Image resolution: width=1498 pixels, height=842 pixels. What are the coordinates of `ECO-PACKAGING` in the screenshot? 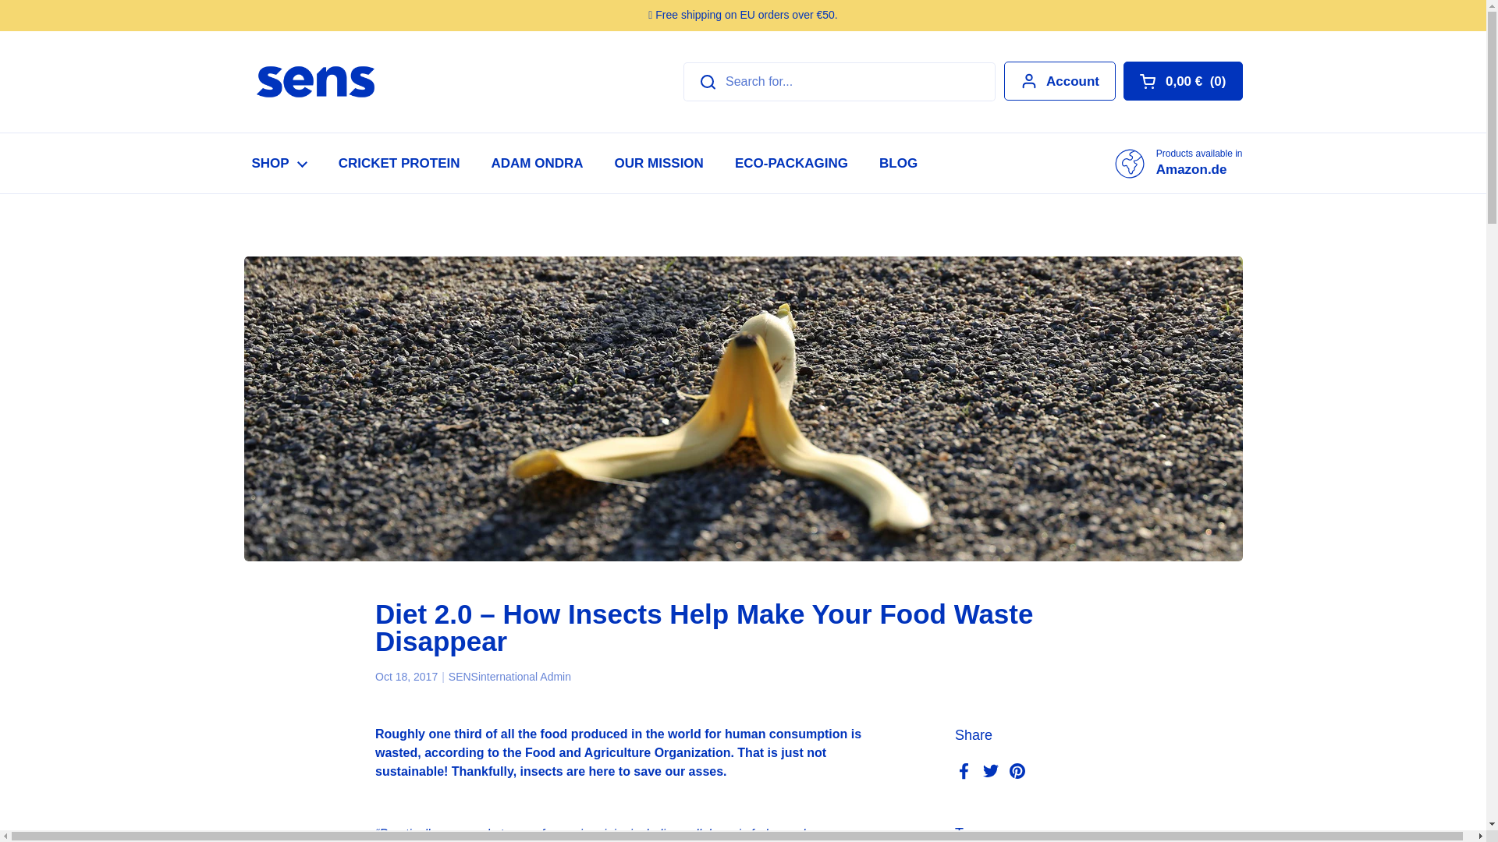 It's located at (791, 163).